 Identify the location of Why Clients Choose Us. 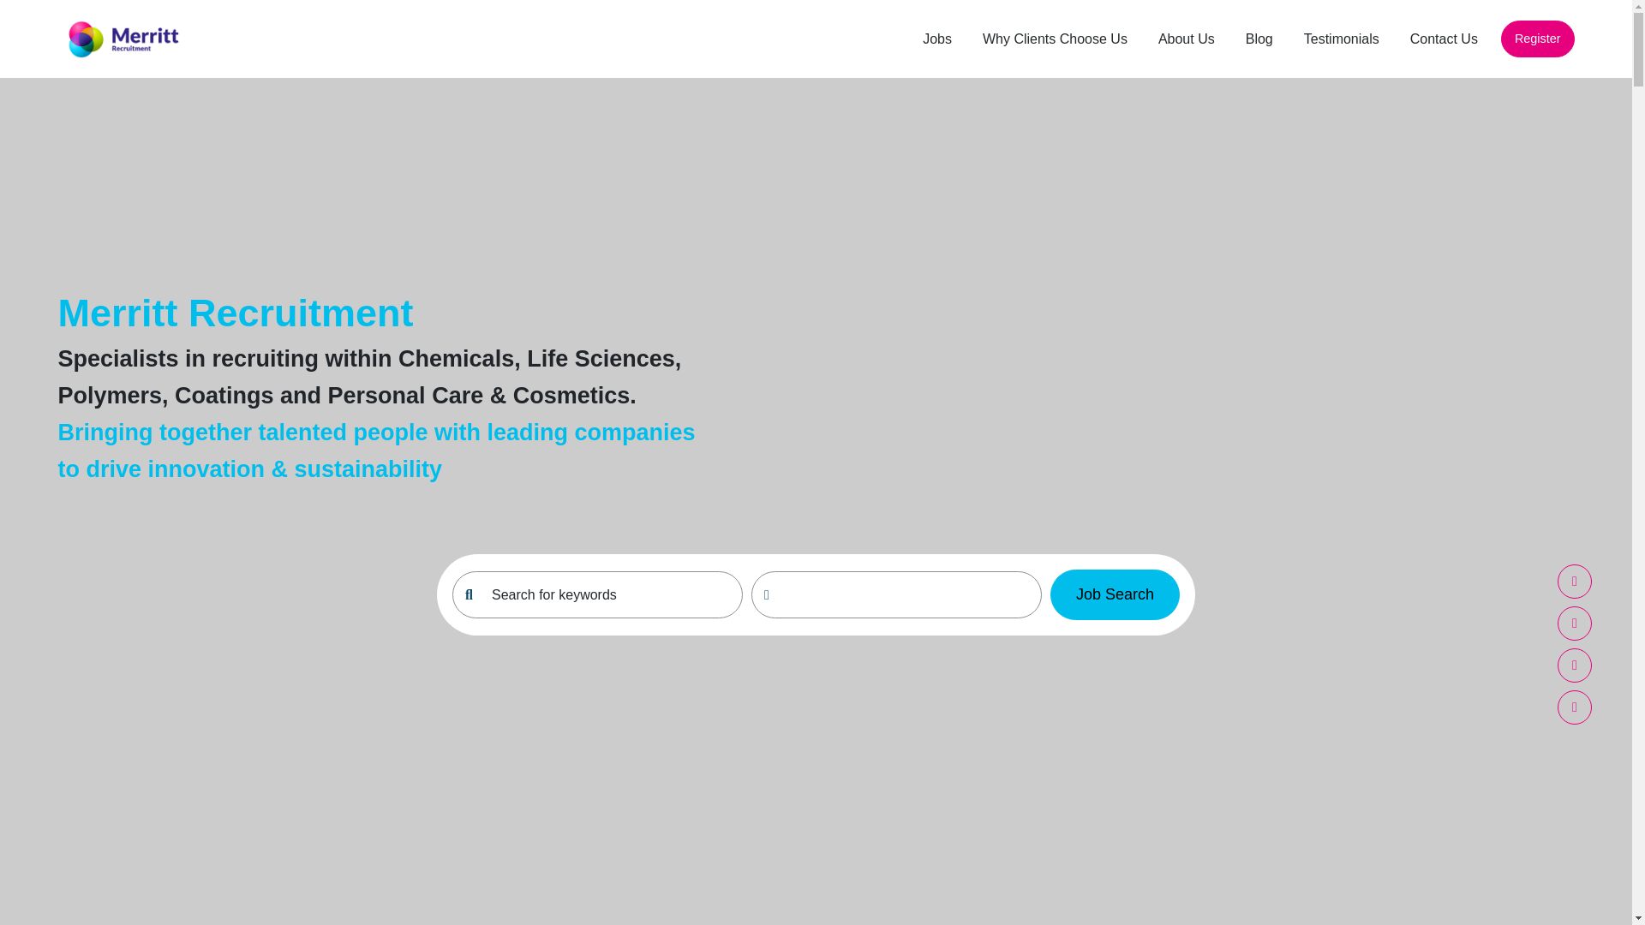
(1055, 39).